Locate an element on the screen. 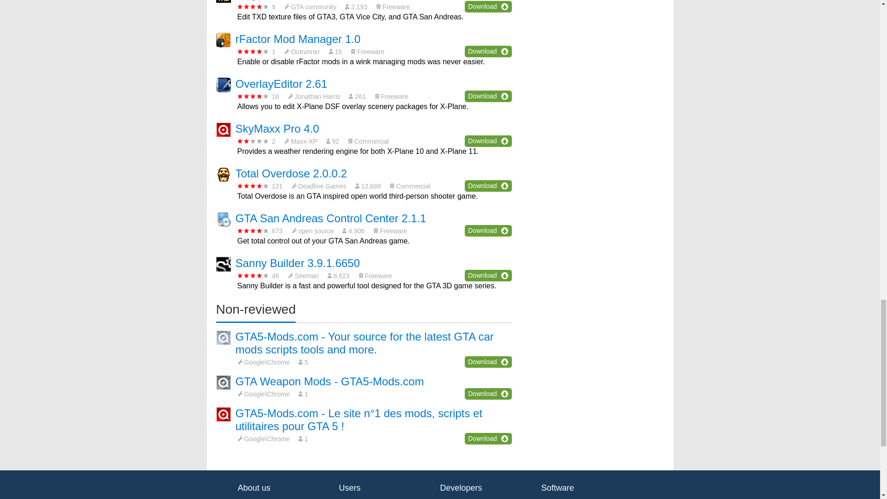 The height and width of the screenshot is (499, 887). Download is located at coordinates (488, 52).